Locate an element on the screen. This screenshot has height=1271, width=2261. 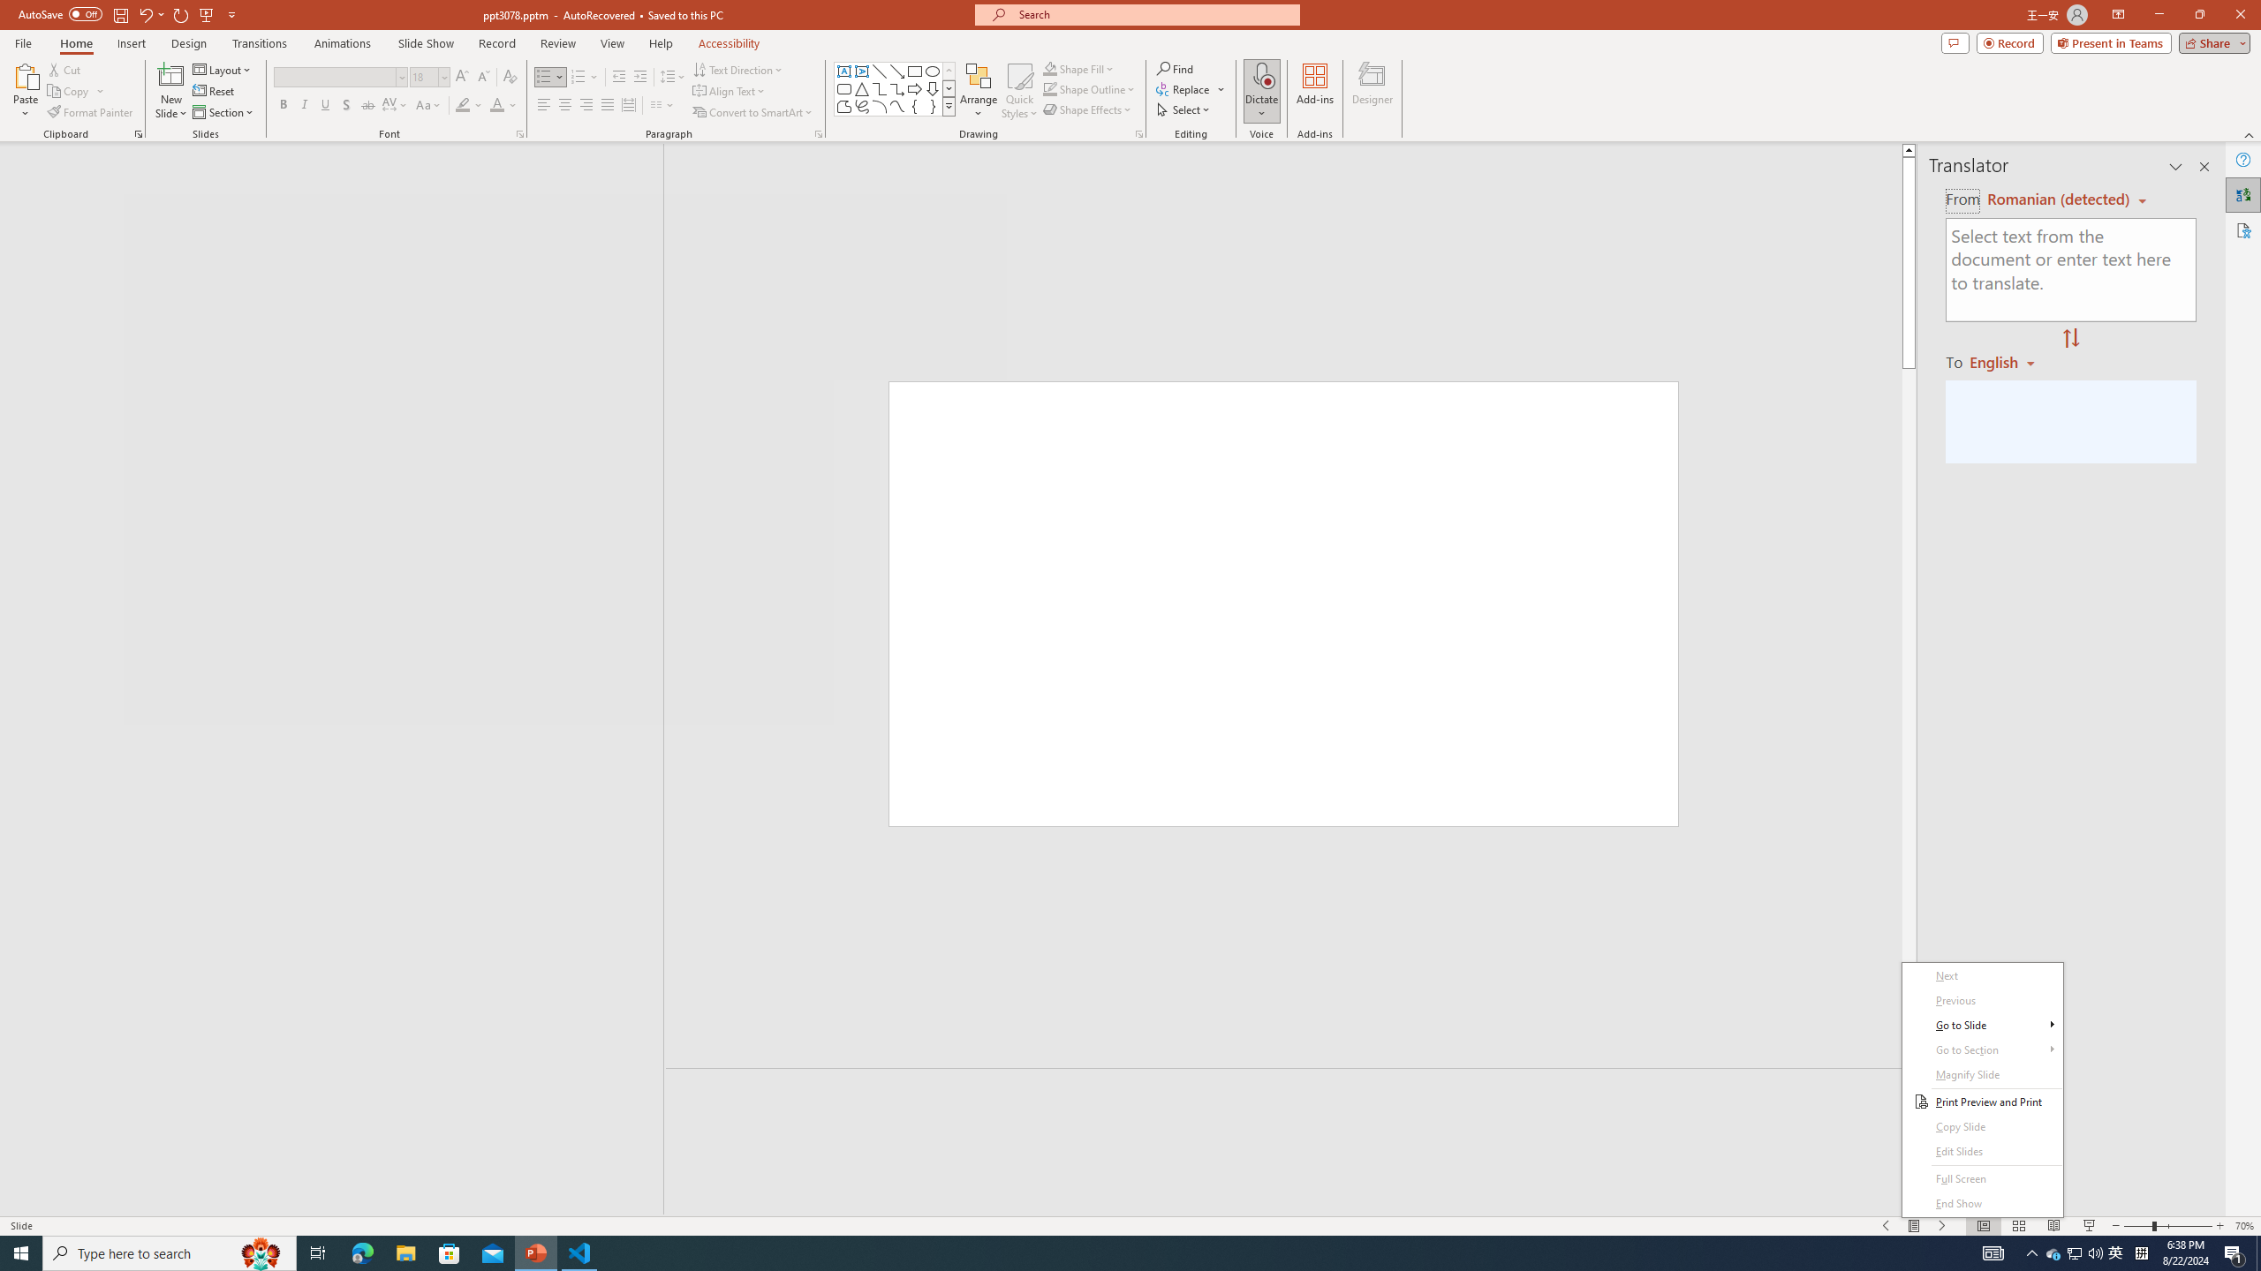
Running applications is located at coordinates (2074, 1253).